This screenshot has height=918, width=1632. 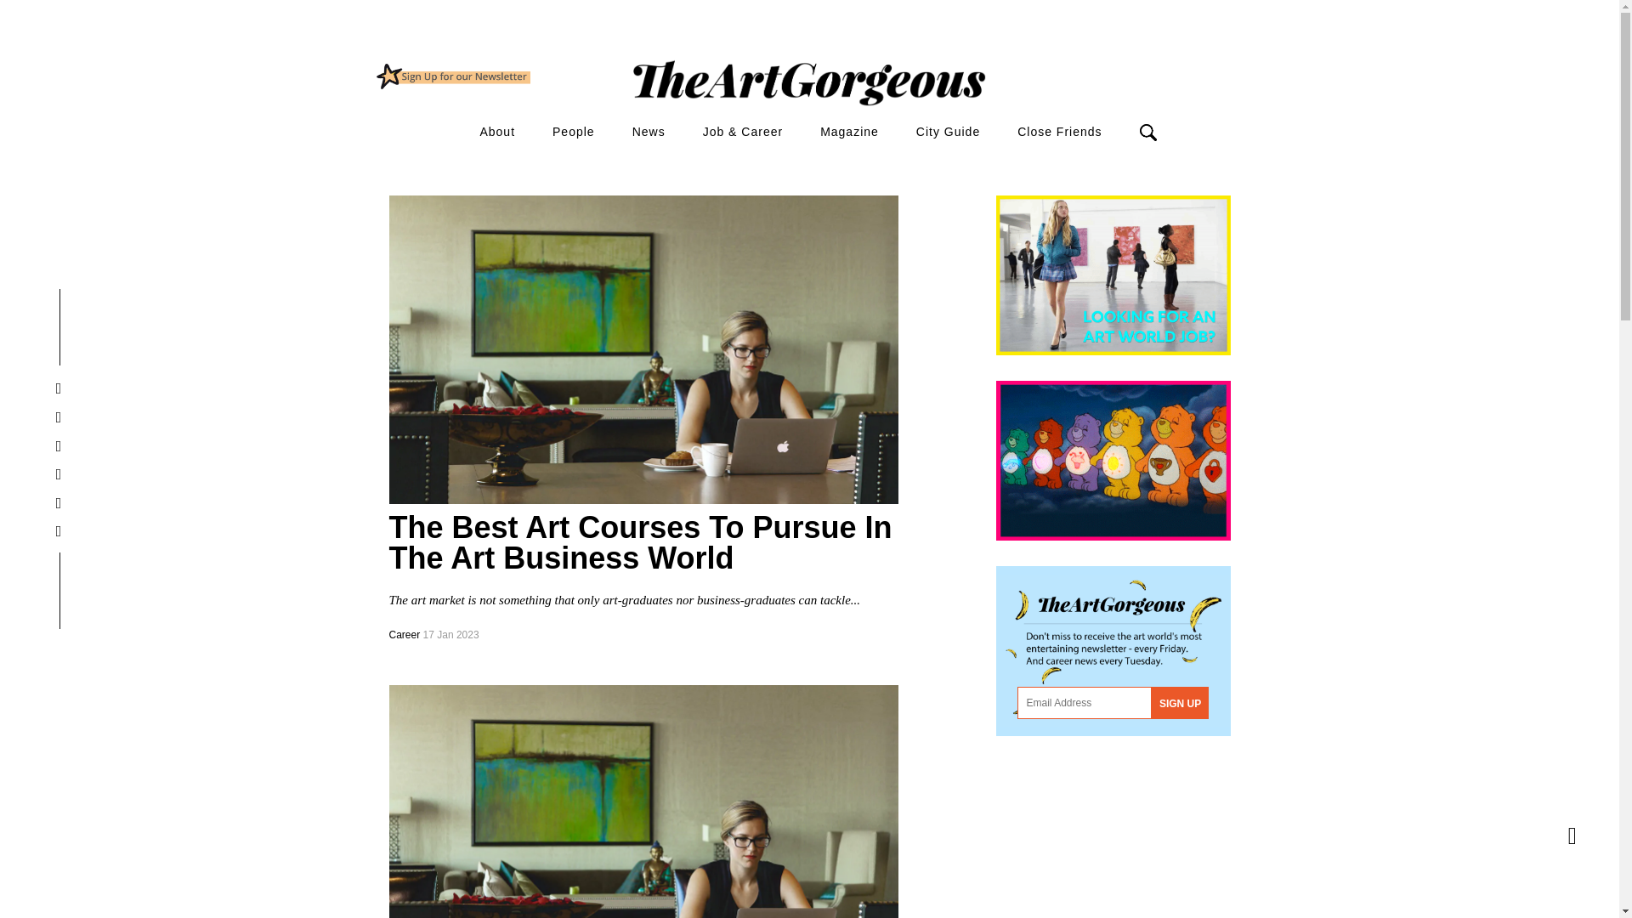 What do you see at coordinates (574, 133) in the screenshot?
I see `People` at bounding box center [574, 133].